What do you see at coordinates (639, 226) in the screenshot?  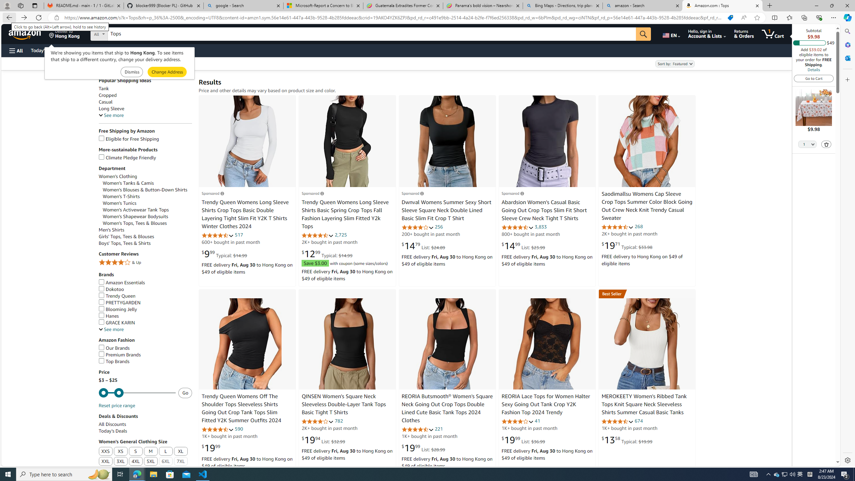 I see `268` at bounding box center [639, 226].